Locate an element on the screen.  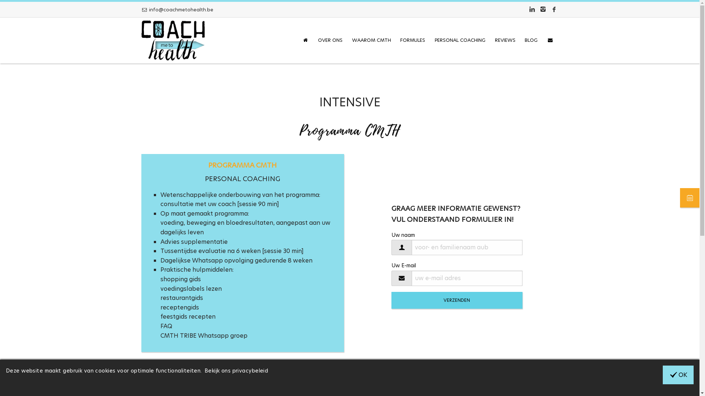
Homepage Coach Me To Health is located at coordinates (173, 40).